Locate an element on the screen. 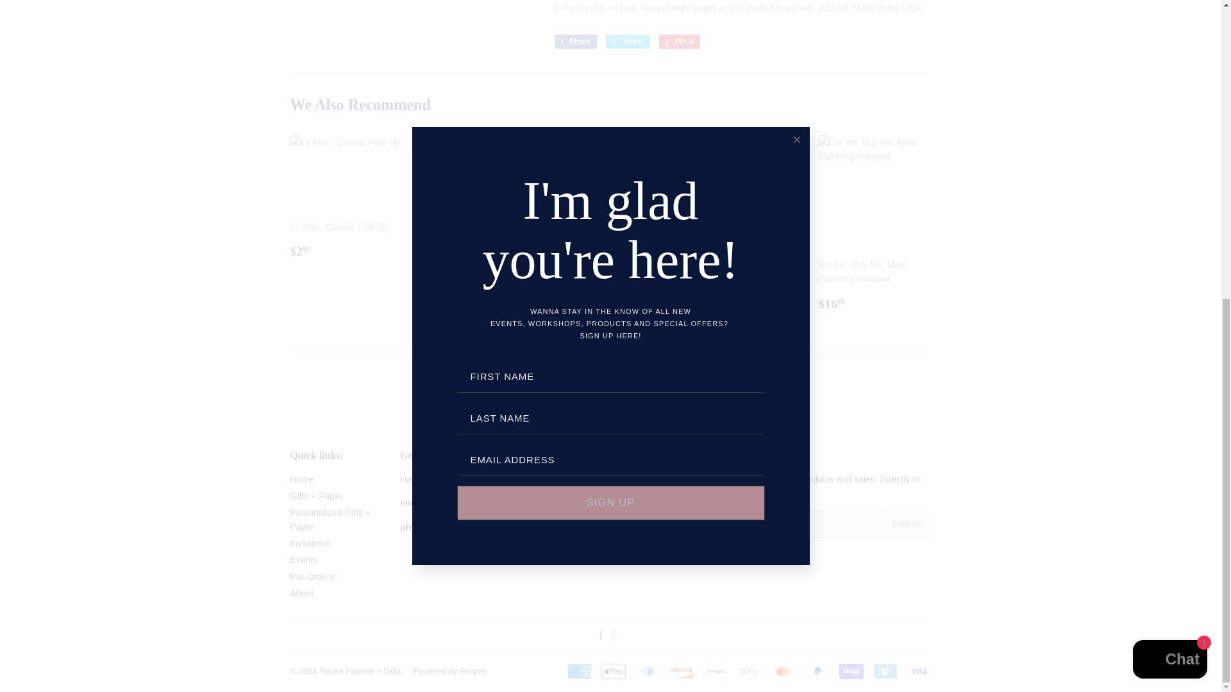 The height and width of the screenshot is (692, 1231). Shop Pay is located at coordinates (850, 671).